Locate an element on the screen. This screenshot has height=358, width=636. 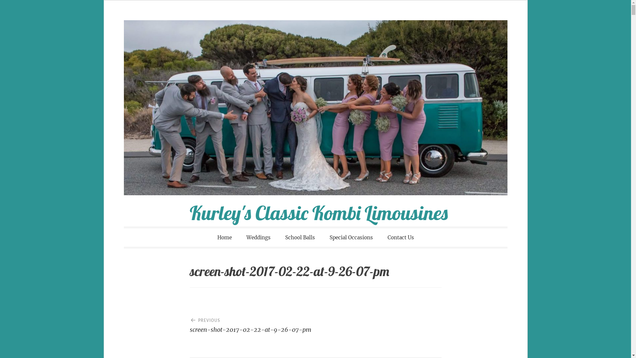
Skip to content is located at coordinates (104, 21).